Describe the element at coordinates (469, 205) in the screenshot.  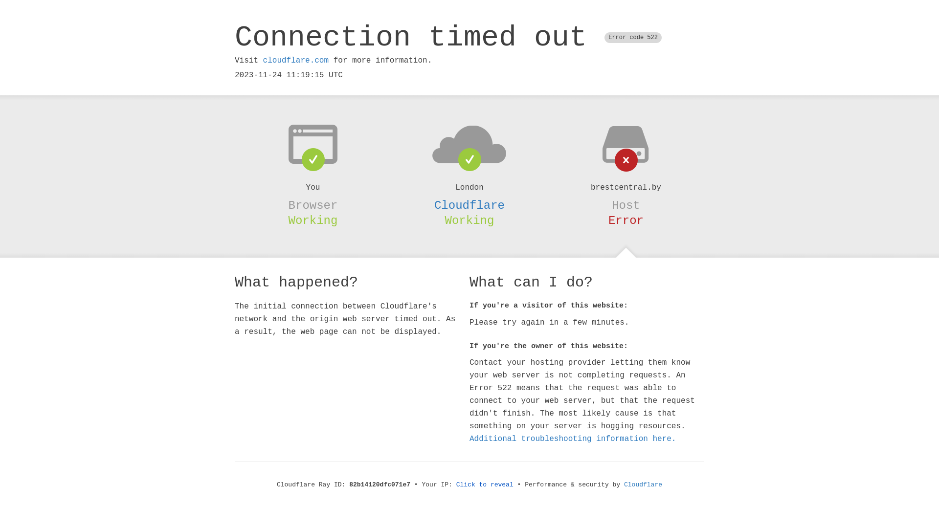
I see `Cloudflare` at that location.